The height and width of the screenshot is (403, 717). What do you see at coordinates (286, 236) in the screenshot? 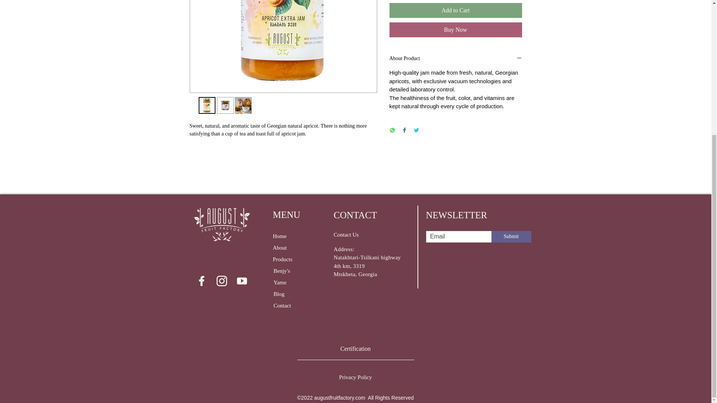
I see `Home` at bounding box center [286, 236].